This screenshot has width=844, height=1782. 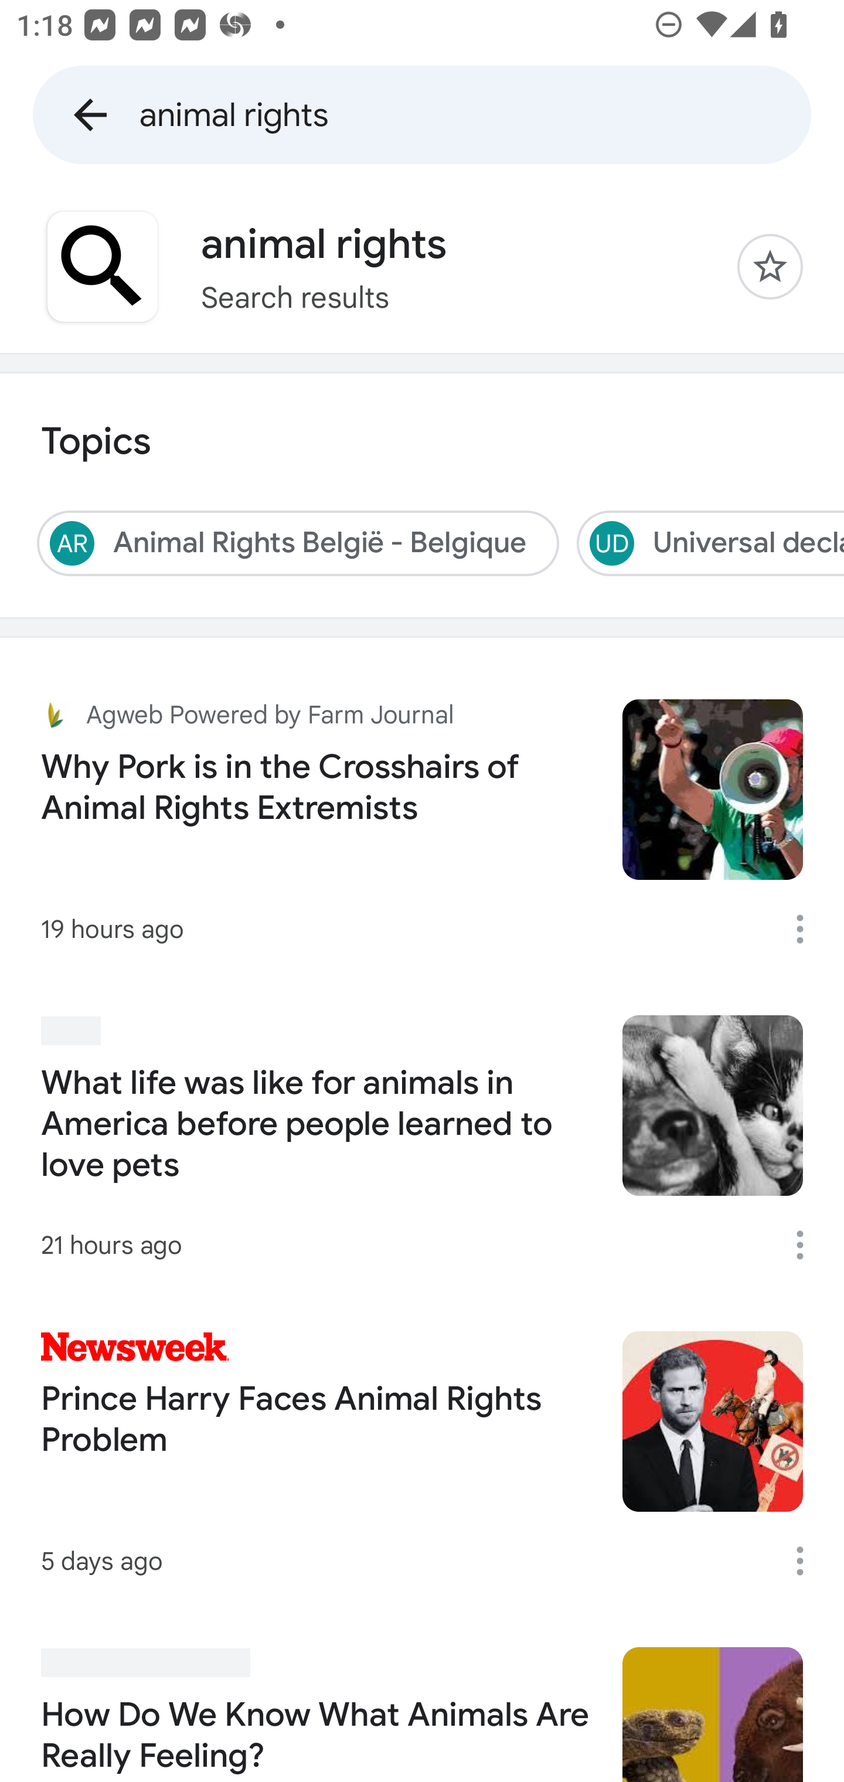 What do you see at coordinates (298, 543) in the screenshot?
I see `A‌R Animal Rights België - Belgique` at bounding box center [298, 543].